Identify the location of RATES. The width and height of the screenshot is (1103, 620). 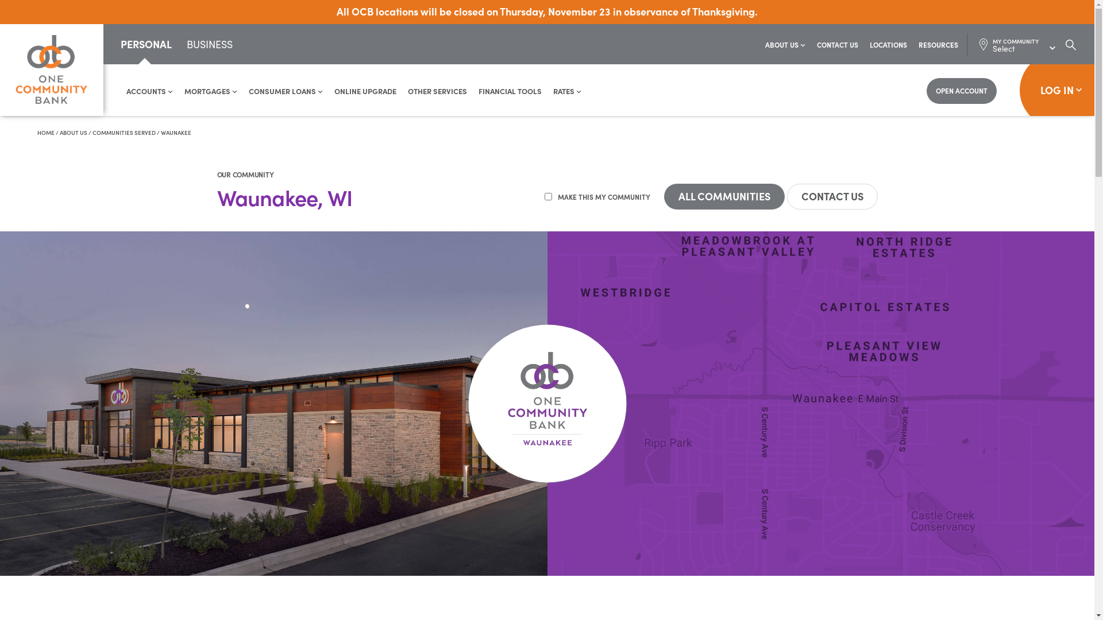
(568, 91).